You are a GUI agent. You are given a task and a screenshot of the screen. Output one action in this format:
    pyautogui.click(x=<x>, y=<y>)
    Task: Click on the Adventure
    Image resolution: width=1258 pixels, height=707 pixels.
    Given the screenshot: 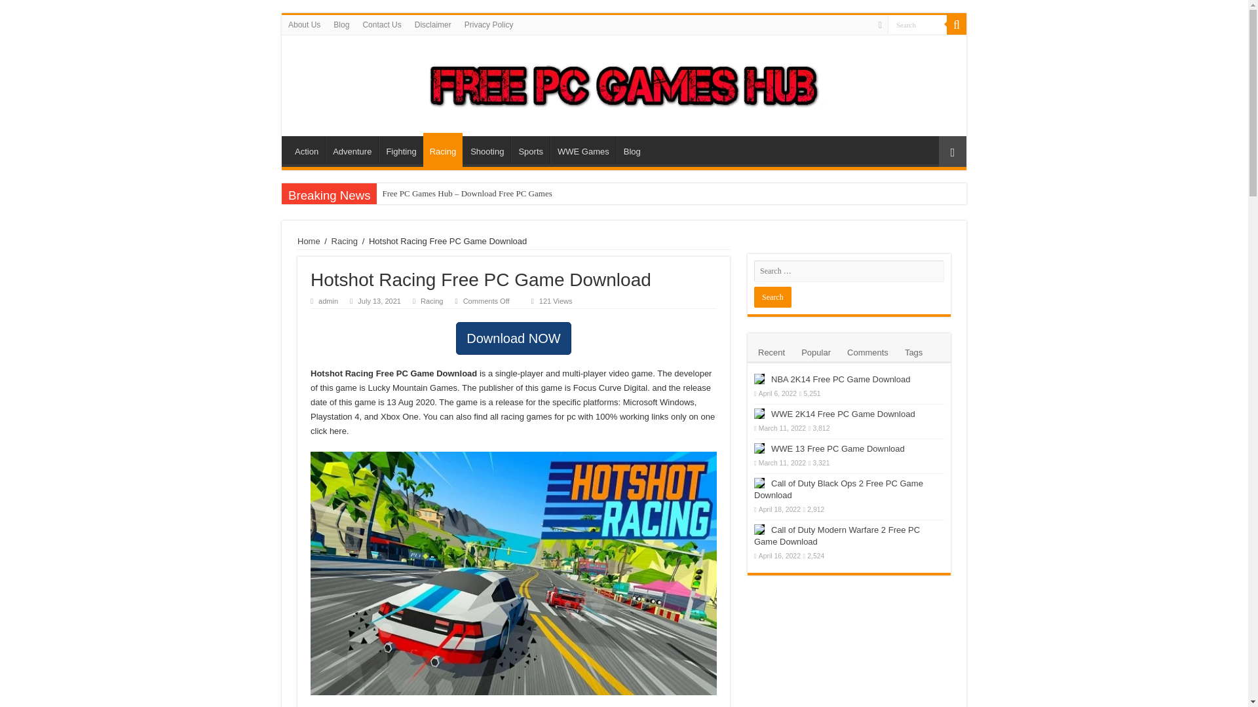 What is the action you would take?
    pyautogui.click(x=352, y=149)
    